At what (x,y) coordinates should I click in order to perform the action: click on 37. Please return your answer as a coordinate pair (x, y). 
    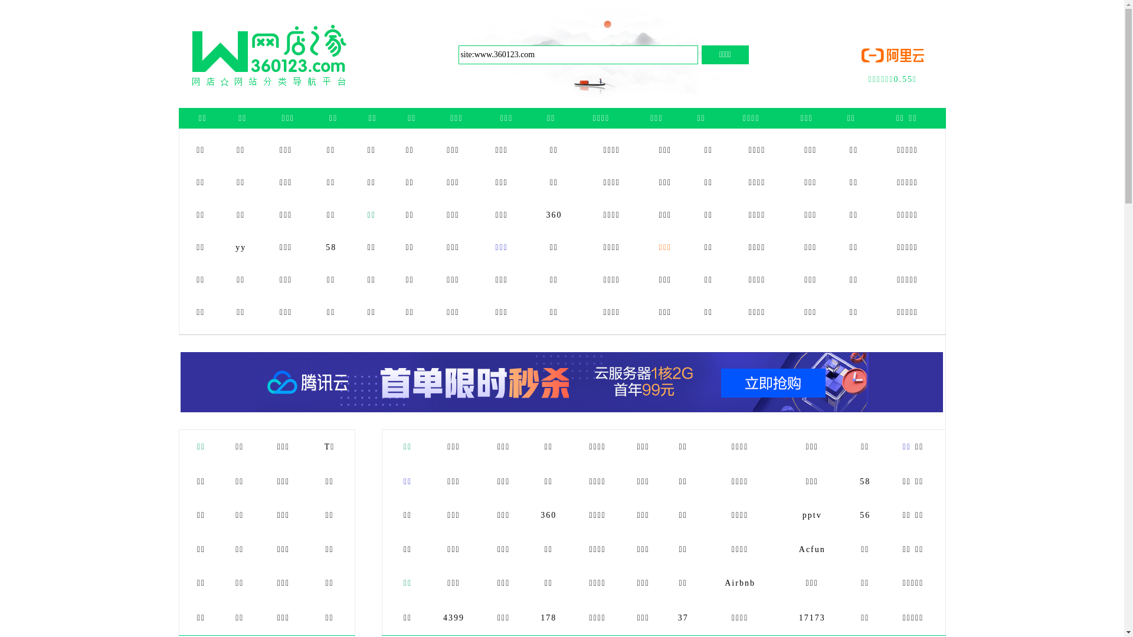
    Looking at the image, I should click on (683, 618).